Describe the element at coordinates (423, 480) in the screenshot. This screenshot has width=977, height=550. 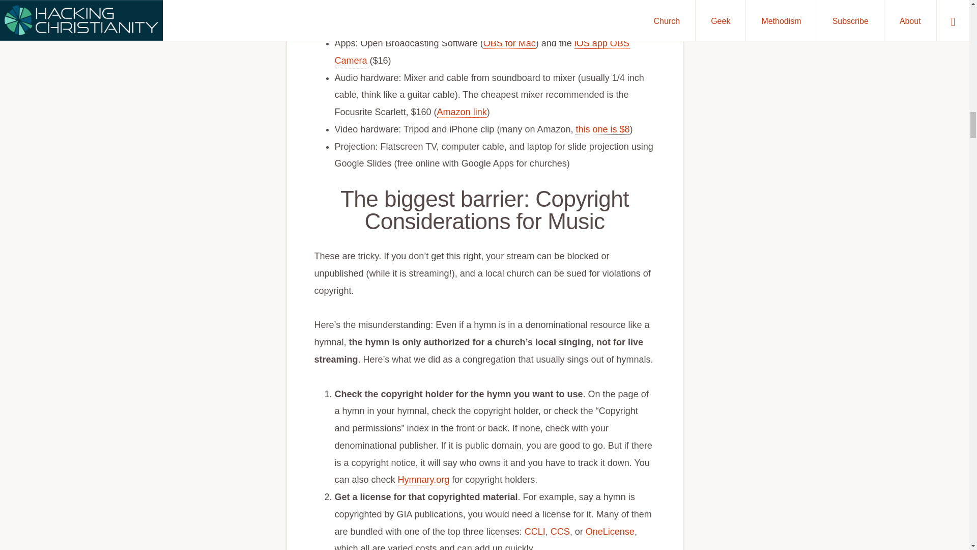
I see `Hymnary.org` at that location.